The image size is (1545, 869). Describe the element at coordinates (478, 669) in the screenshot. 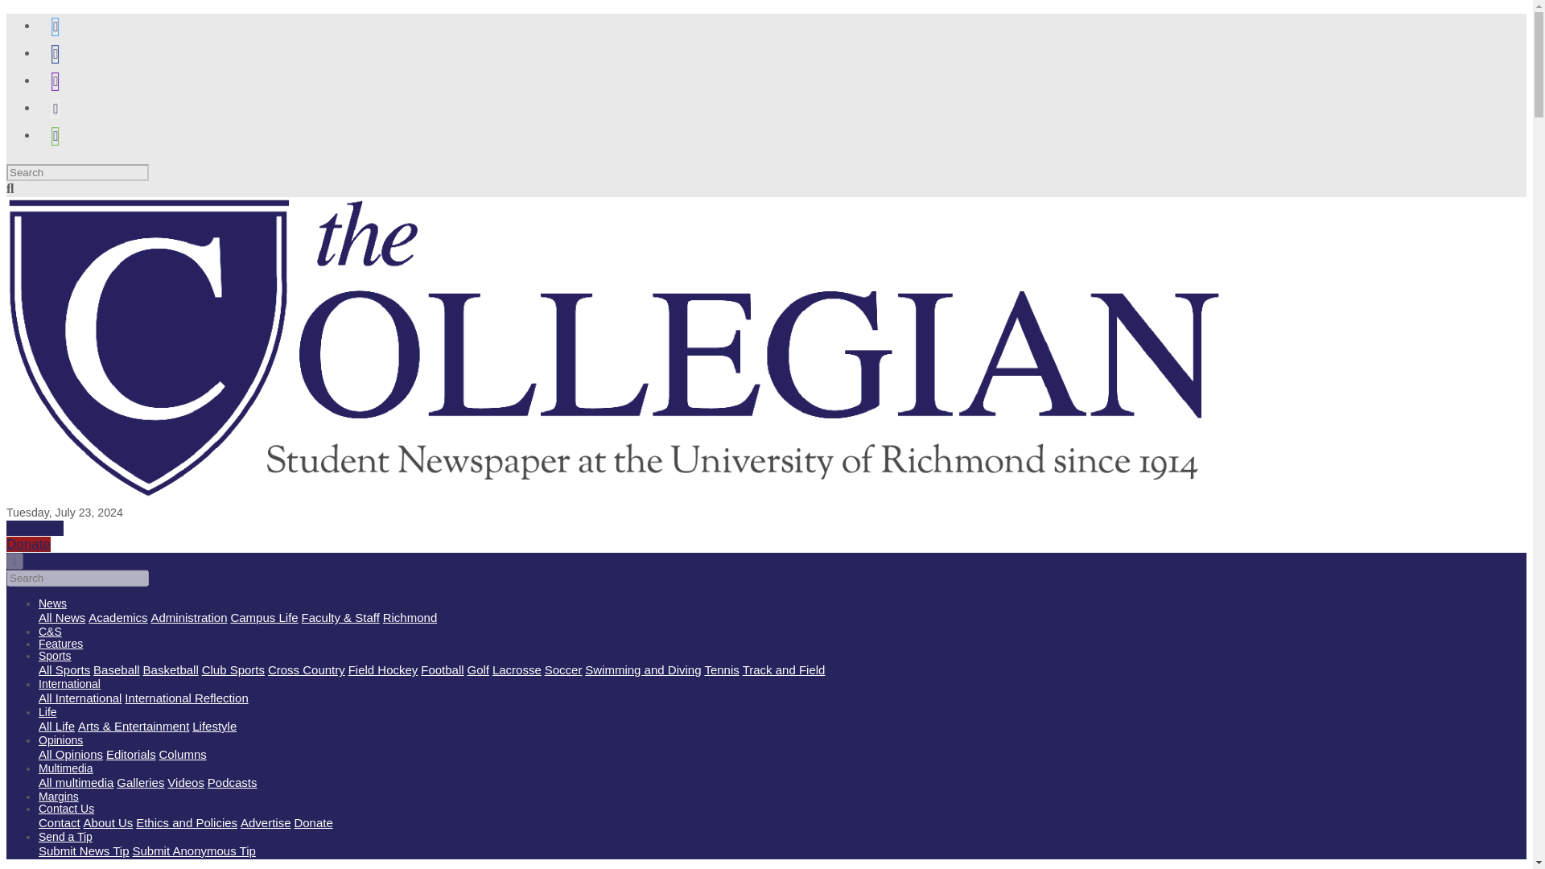

I see `Golf` at that location.